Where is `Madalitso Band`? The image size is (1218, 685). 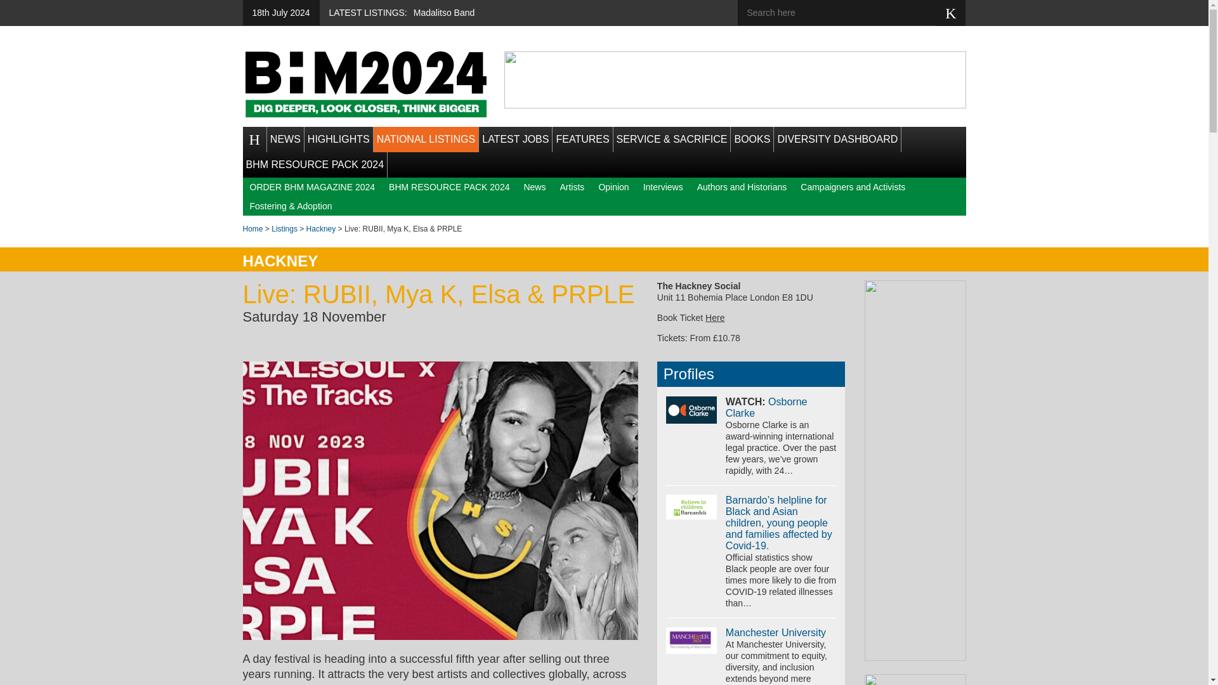 Madalitso Band is located at coordinates (444, 13).